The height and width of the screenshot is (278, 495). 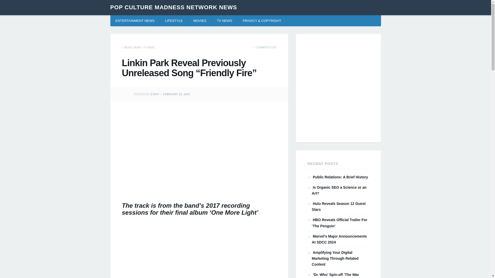 What do you see at coordinates (177, 94) in the screenshot?
I see `FEBRUARY 22, 2024` at bounding box center [177, 94].